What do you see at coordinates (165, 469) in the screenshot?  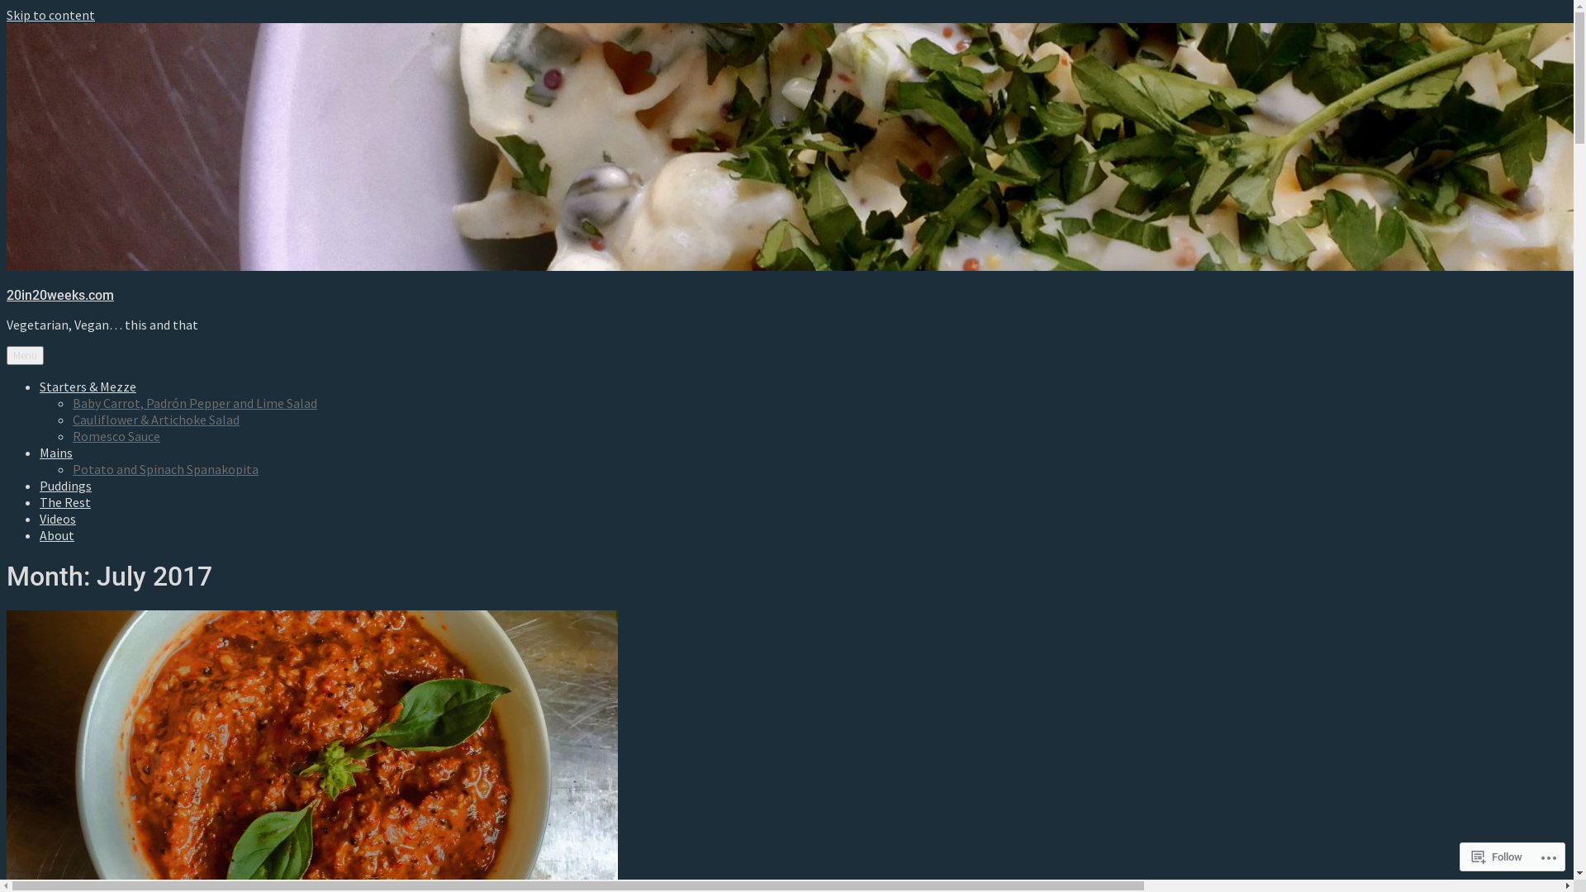 I see `Potato and Spinach Spanakopita` at bounding box center [165, 469].